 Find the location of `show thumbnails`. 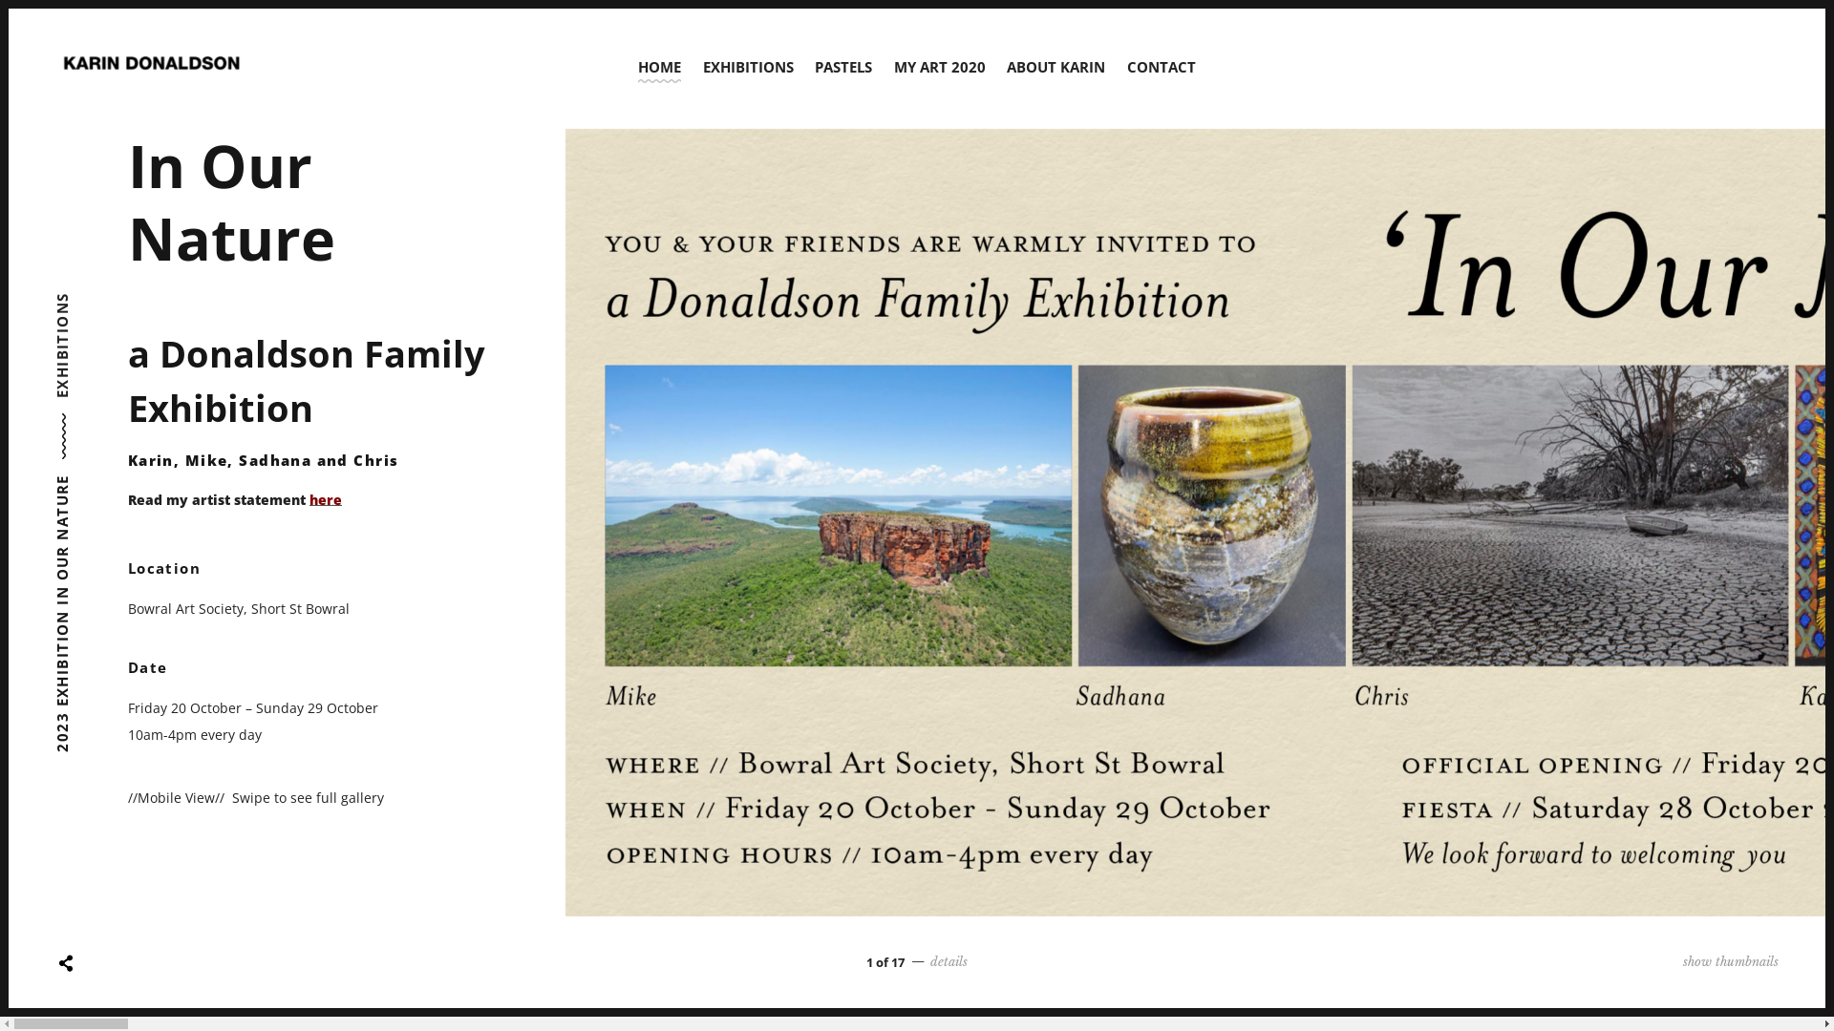

show thumbnails is located at coordinates (1689, 962).